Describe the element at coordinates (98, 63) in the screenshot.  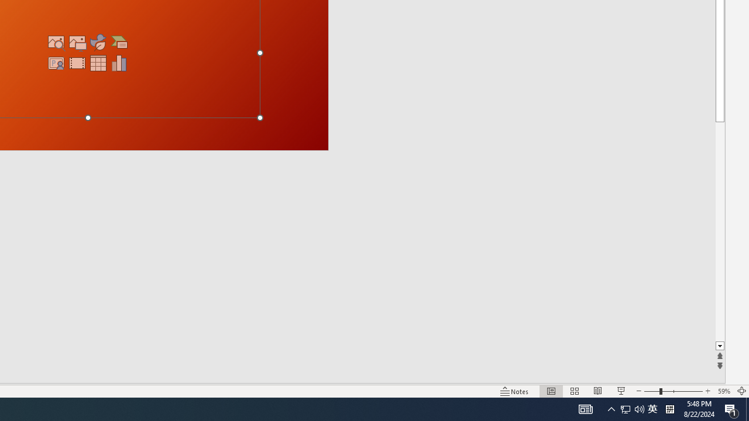
I see `Insert Table` at that location.